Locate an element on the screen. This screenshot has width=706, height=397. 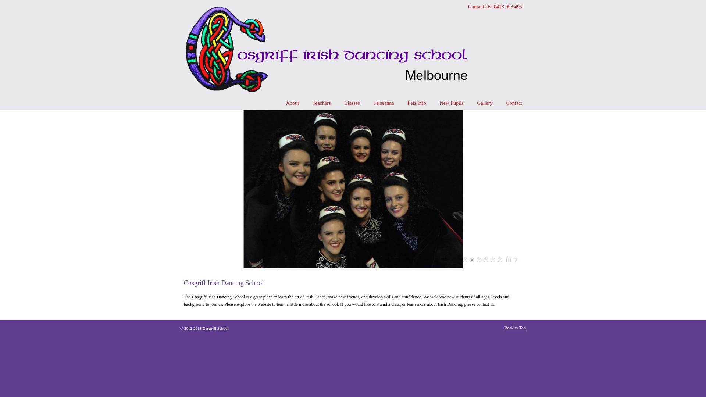
Play is located at coordinates (516, 260).